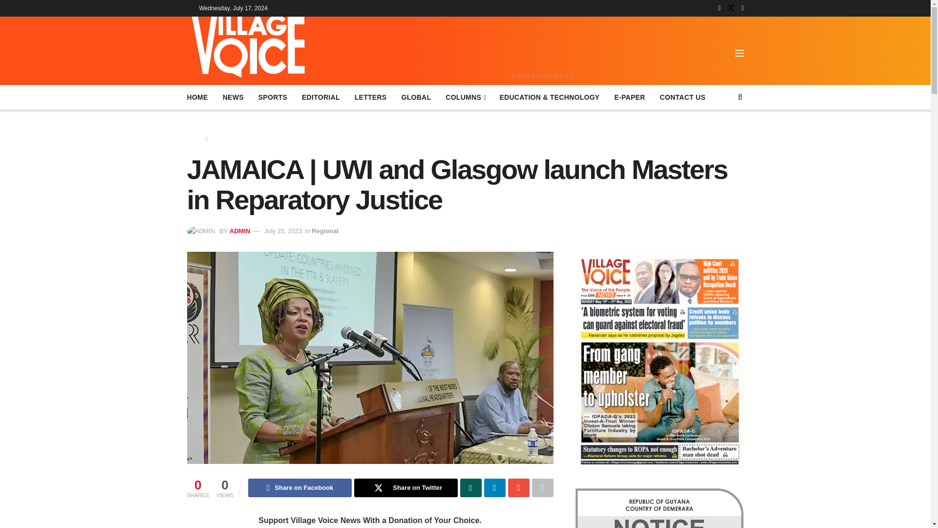 The width and height of the screenshot is (938, 528). Describe the element at coordinates (629, 97) in the screenshot. I see `E-PAPER` at that location.